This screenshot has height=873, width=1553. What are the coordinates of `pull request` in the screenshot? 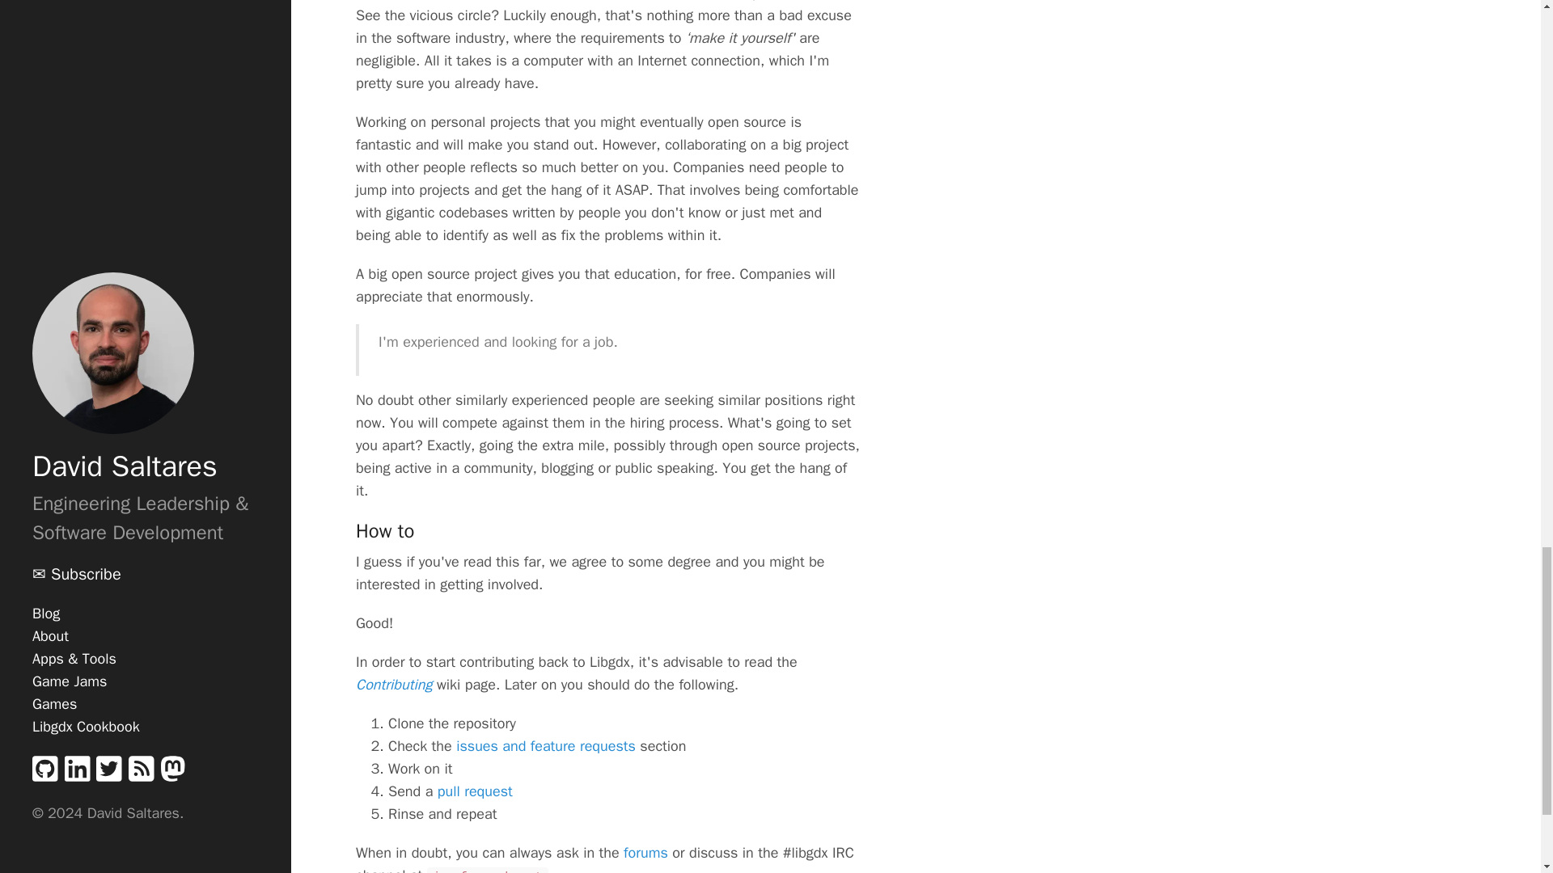 It's located at (475, 791).